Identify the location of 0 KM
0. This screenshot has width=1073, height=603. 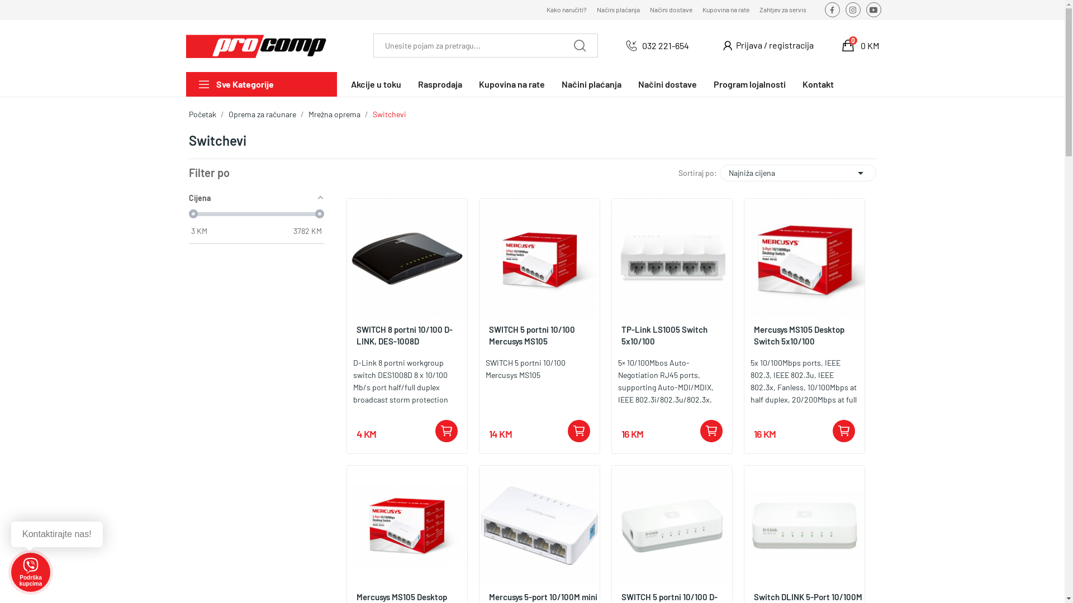
(861, 46).